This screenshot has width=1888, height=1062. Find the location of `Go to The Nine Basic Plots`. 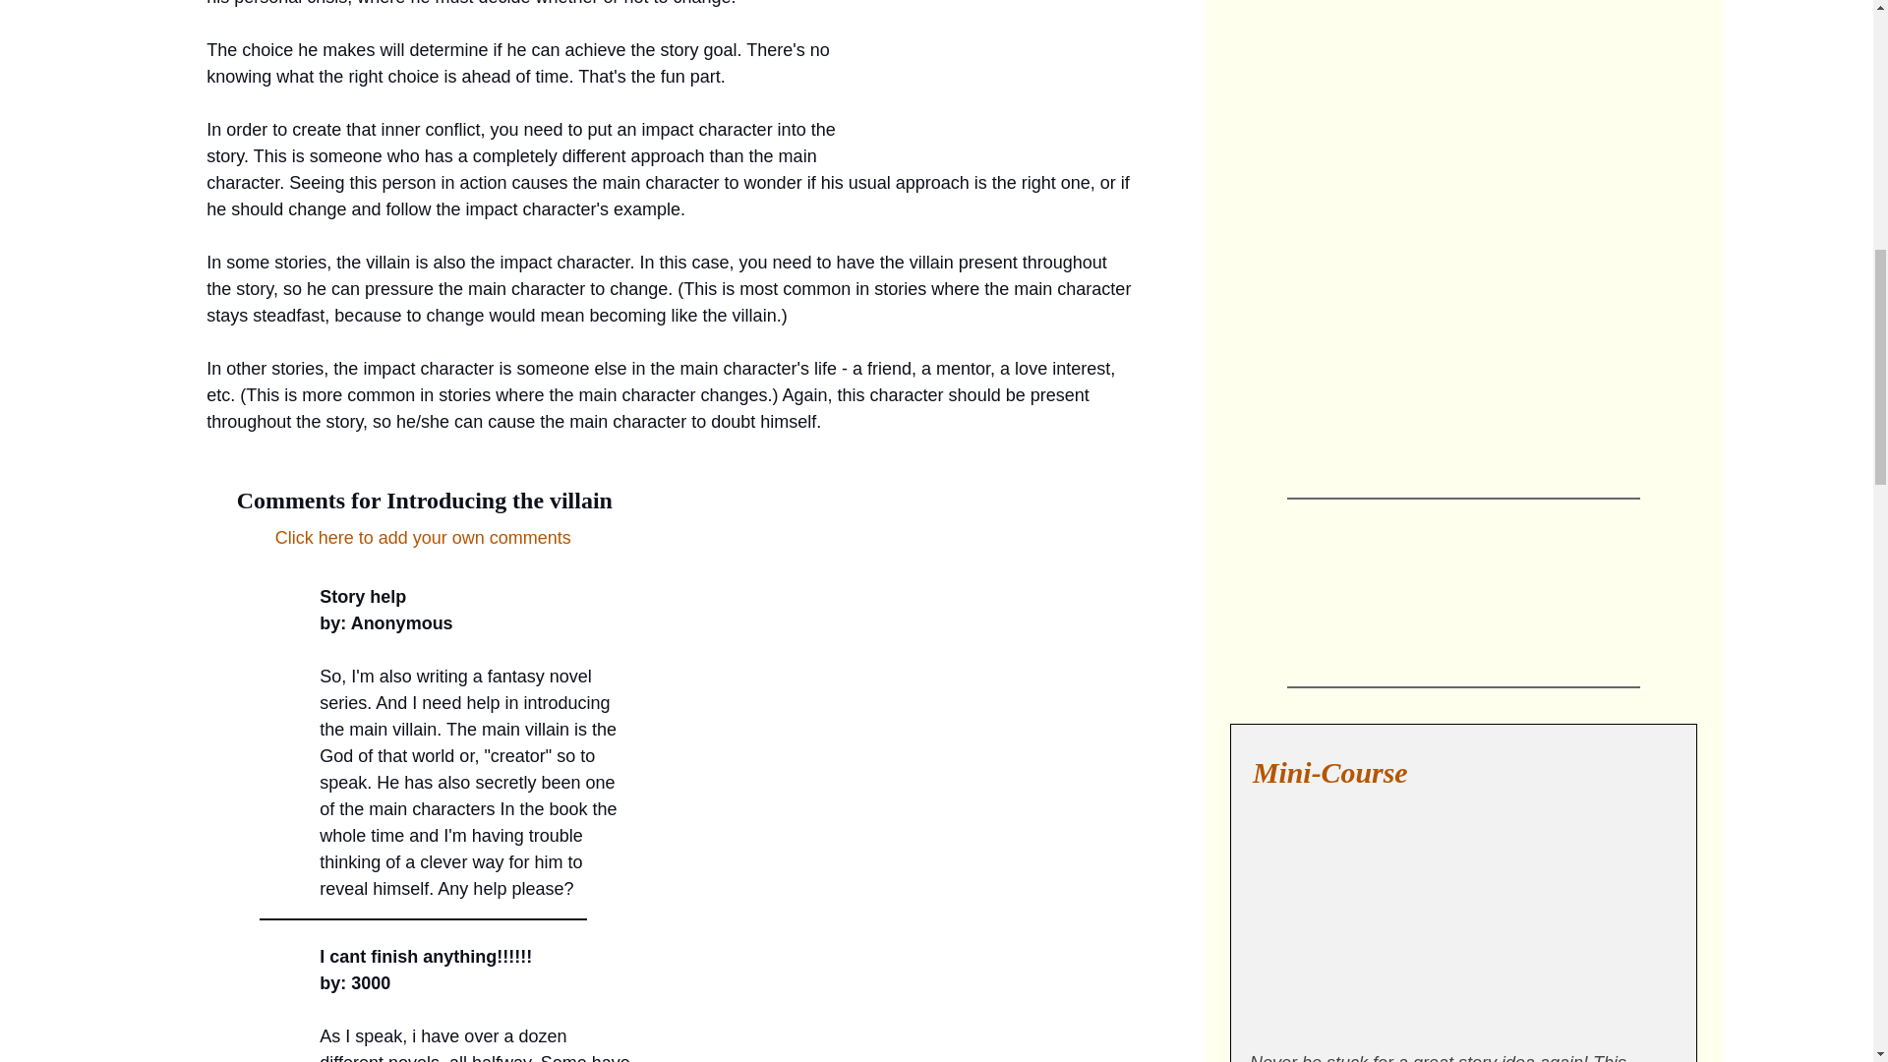

Go to The Nine Basic Plots is located at coordinates (1316, 299).